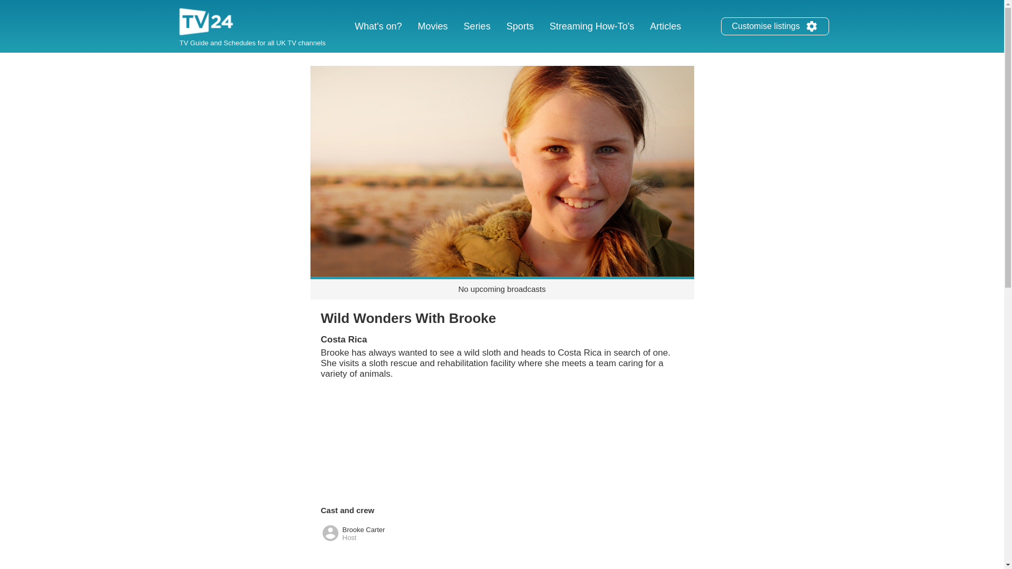 The height and width of the screenshot is (569, 1012). What do you see at coordinates (207, 23) in the screenshot?
I see `TV24.co.uk` at bounding box center [207, 23].